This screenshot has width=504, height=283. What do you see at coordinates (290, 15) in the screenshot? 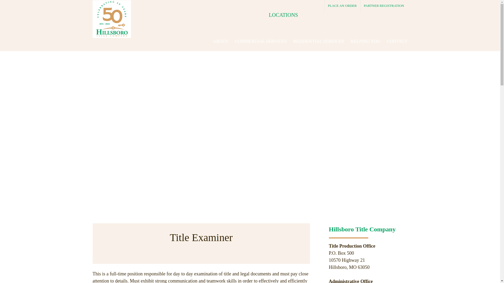
I see `LOCATIONS` at bounding box center [290, 15].